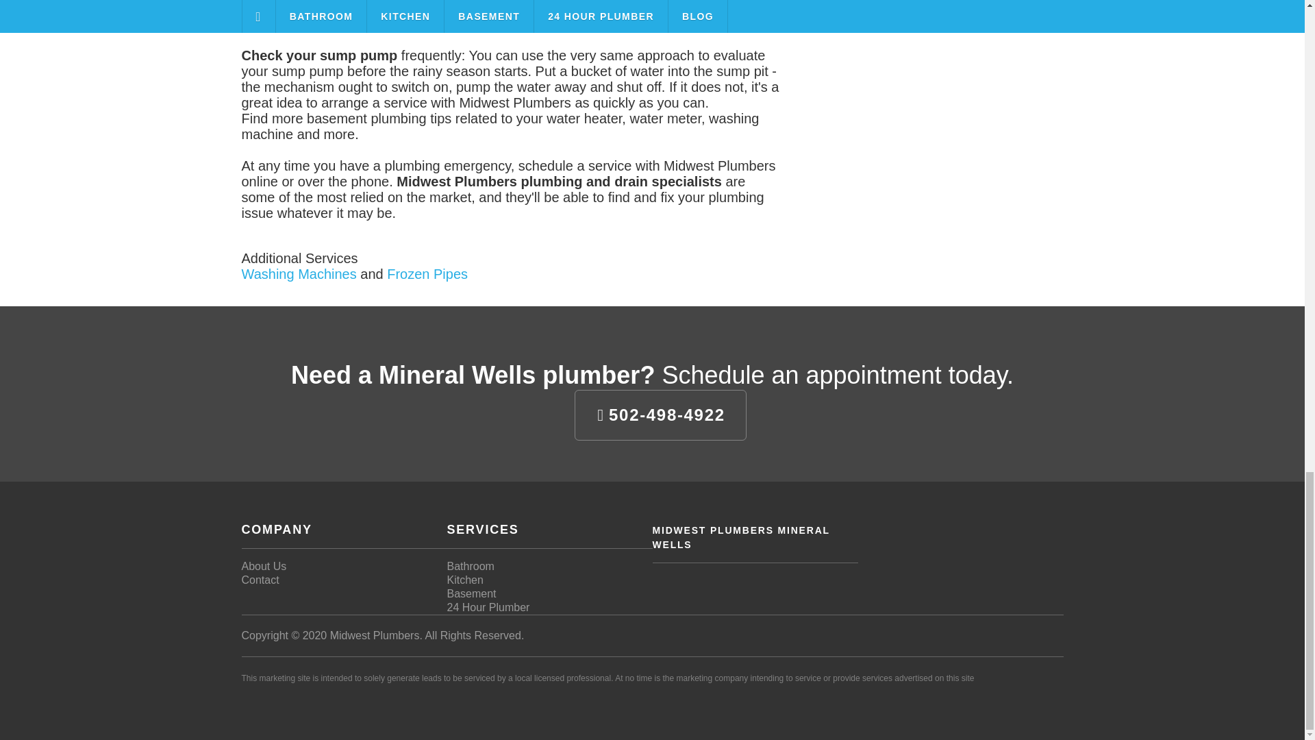  What do you see at coordinates (427, 274) in the screenshot?
I see `Frozen Pipes` at bounding box center [427, 274].